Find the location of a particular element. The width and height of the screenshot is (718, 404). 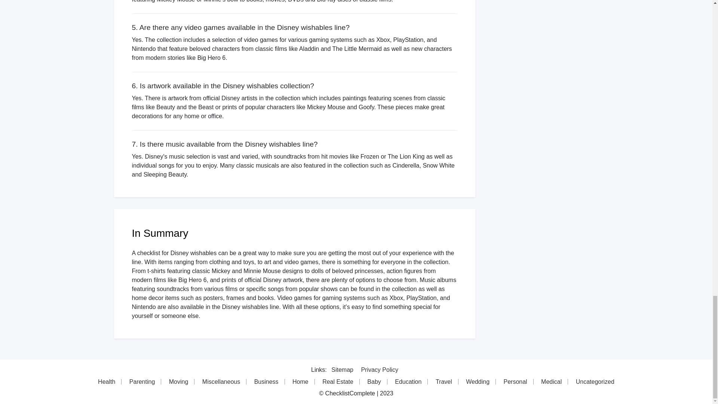

Baby is located at coordinates (374, 382).